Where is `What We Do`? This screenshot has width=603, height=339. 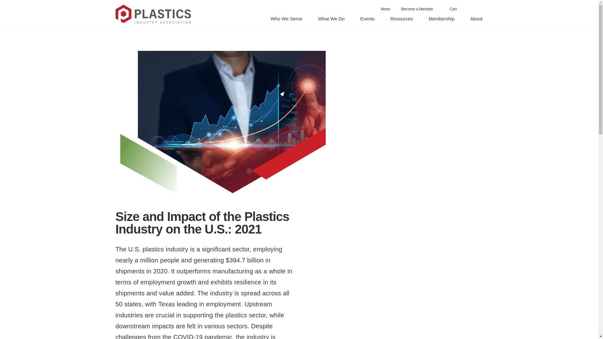
What We Do is located at coordinates (331, 19).